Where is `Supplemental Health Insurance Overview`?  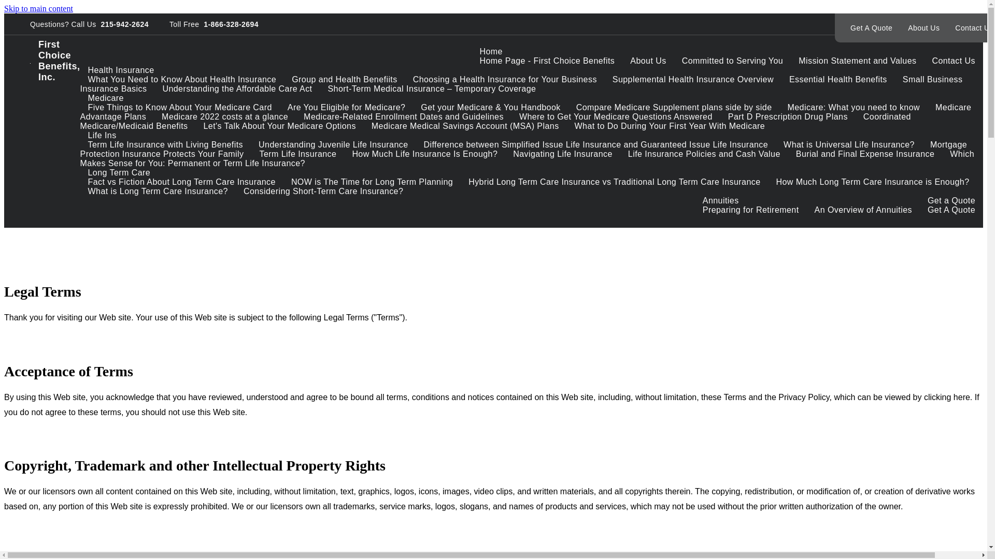
Supplemental Health Insurance Overview is located at coordinates (693, 80).